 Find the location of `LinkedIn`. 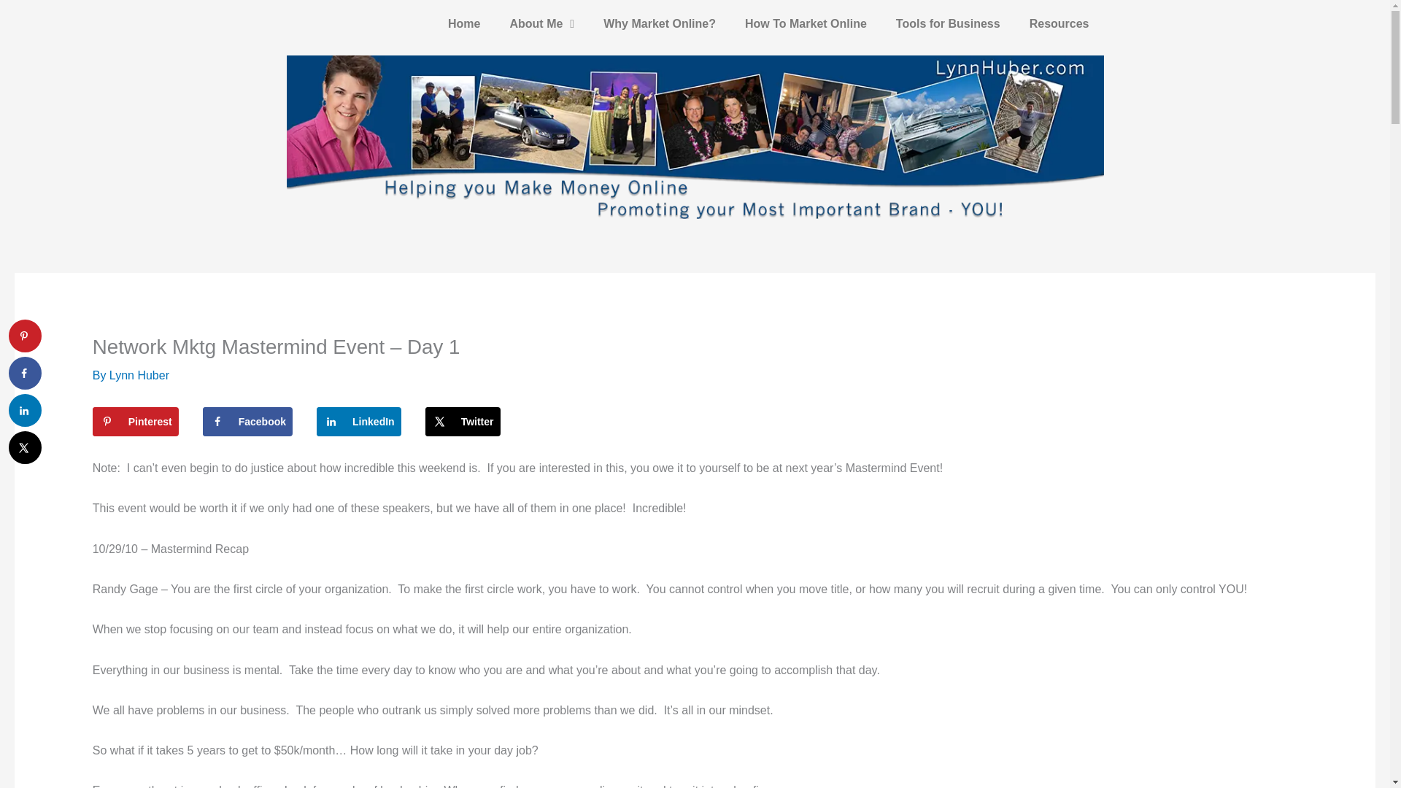

LinkedIn is located at coordinates (358, 422).